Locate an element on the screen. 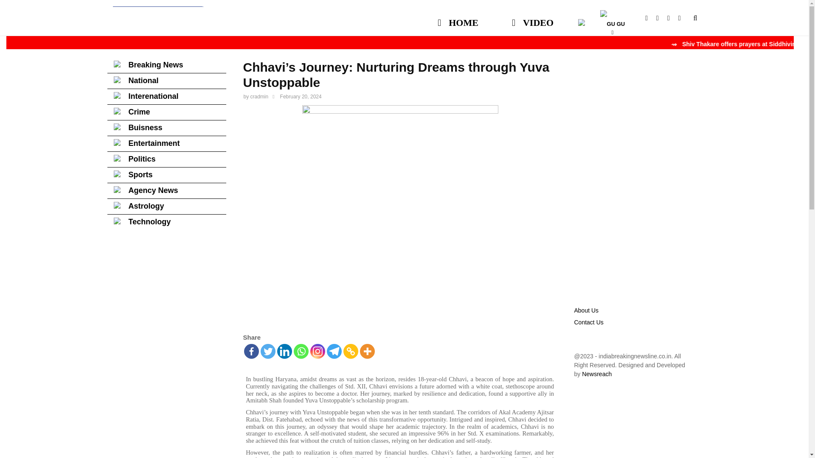  HOME is located at coordinates (458, 19).